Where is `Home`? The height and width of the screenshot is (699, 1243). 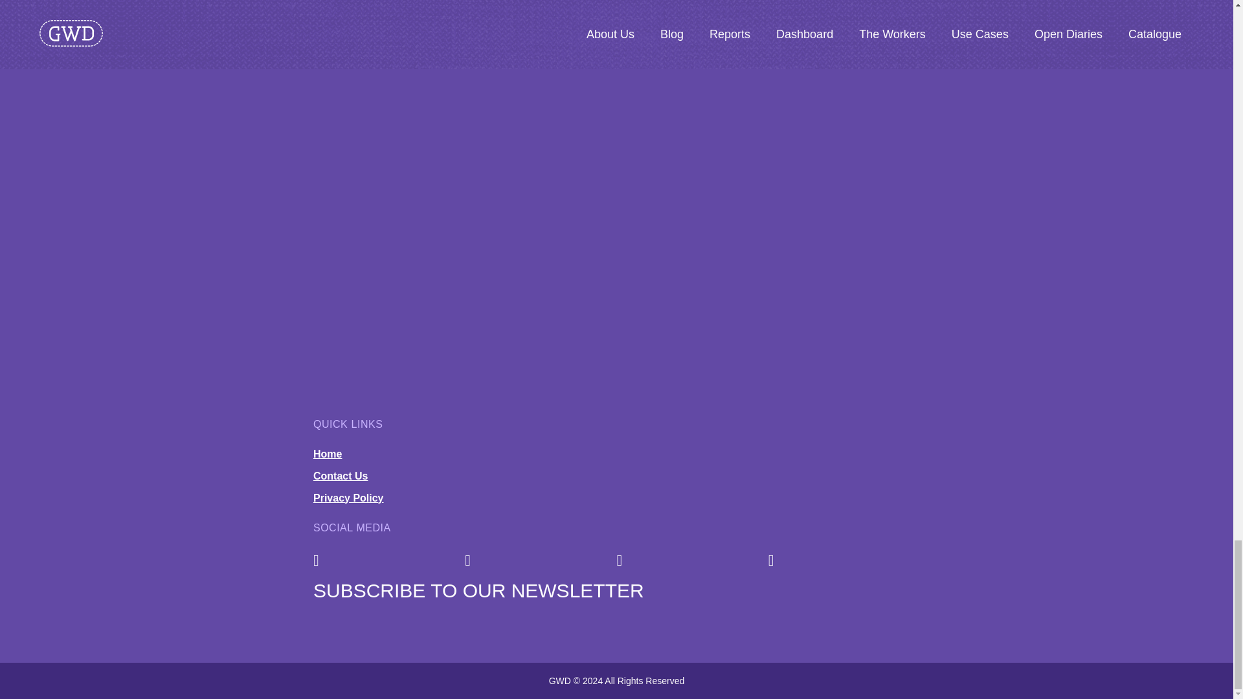
Home is located at coordinates (328, 454).